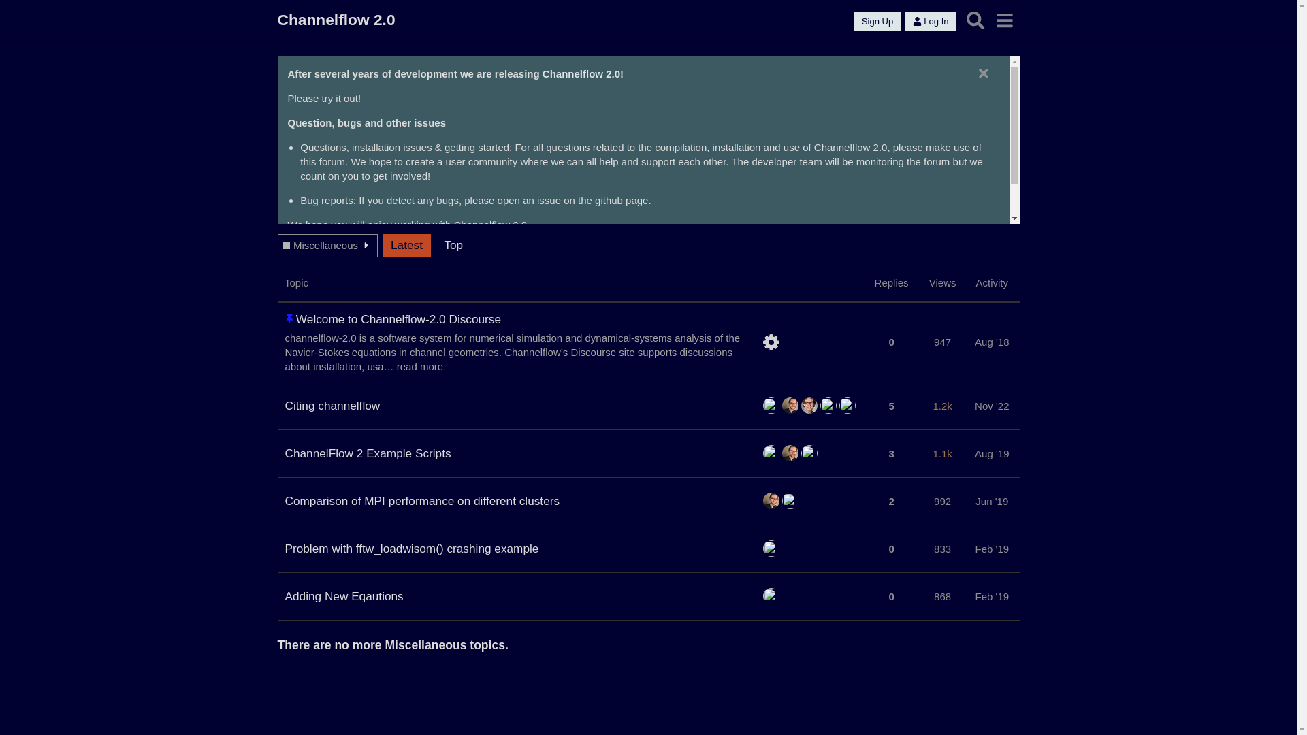  I want to click on Channelflow 2.0, so click(336, 20).